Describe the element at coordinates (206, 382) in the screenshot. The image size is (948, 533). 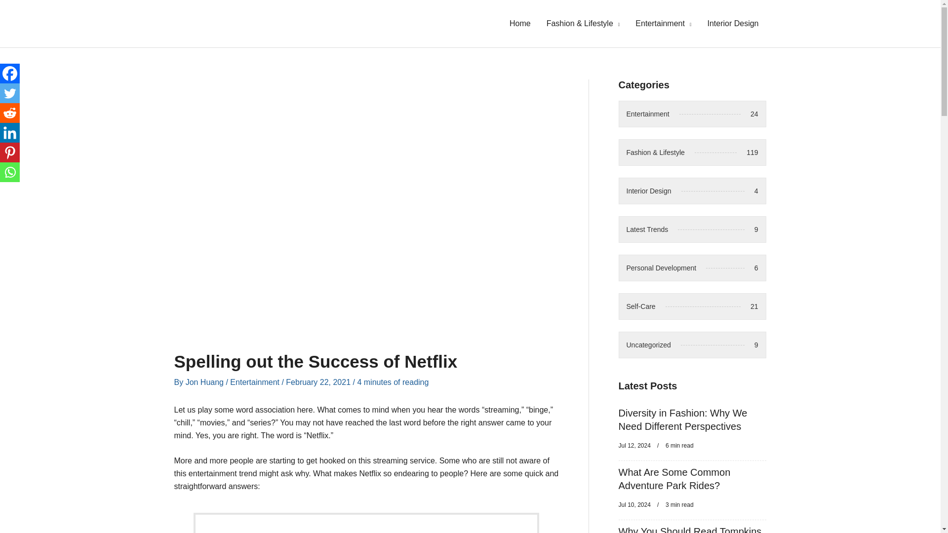
I see `Jon Huang` at that location.